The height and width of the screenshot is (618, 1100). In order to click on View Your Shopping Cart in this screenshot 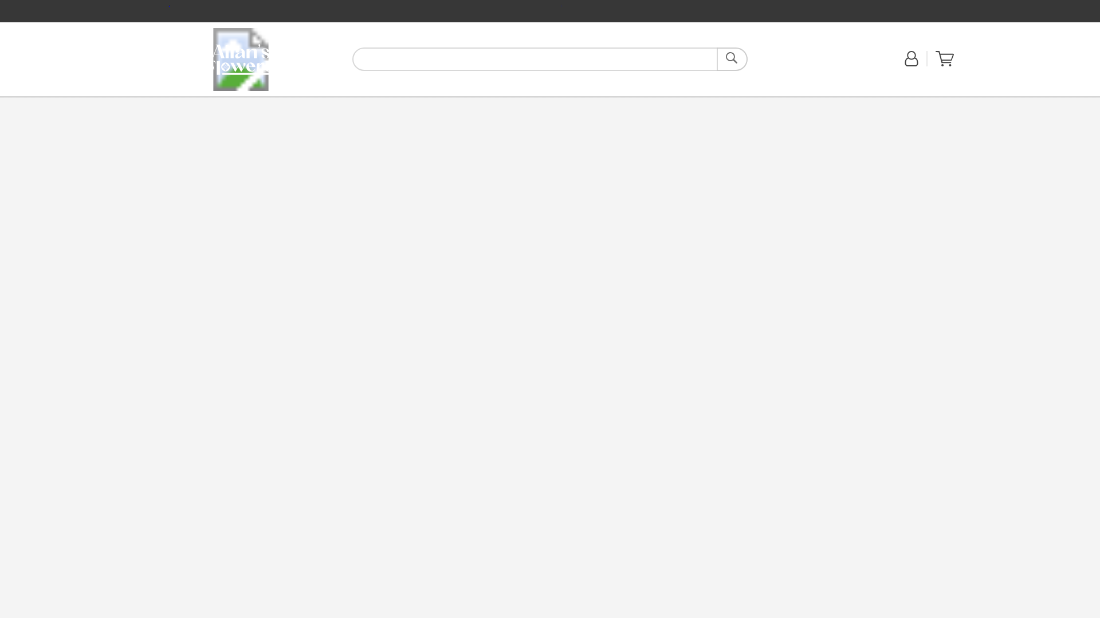, I will do `click(944, 64)`.